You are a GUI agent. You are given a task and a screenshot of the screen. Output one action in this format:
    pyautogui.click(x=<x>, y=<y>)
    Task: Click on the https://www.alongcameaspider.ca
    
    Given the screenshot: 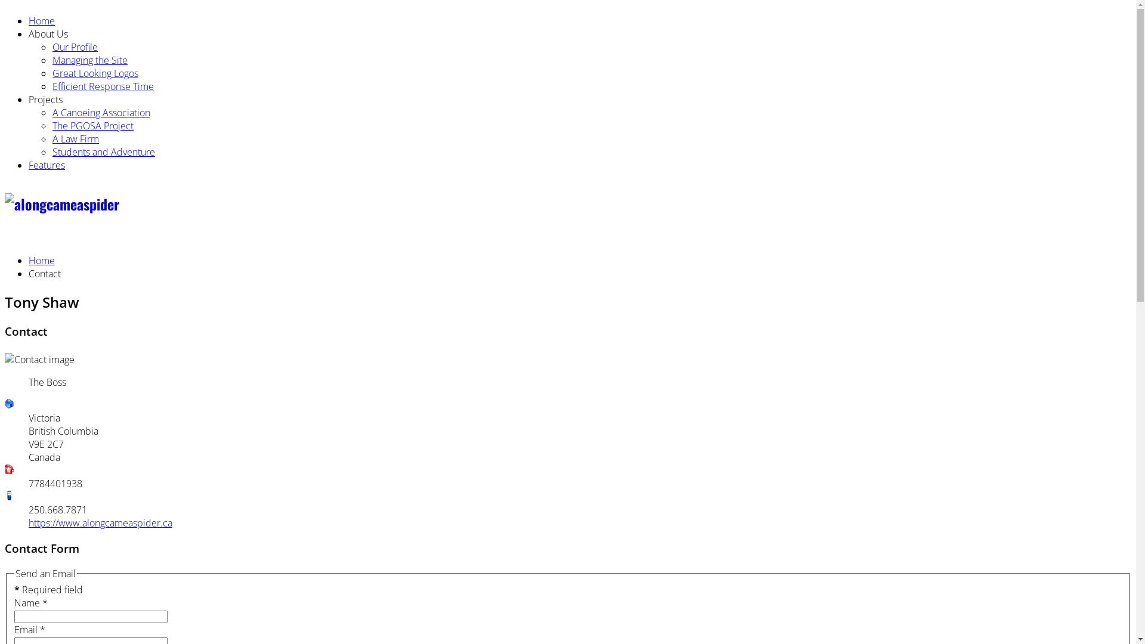 What is the action you would take?
    pyautogui.click(x=100, y=523)
    